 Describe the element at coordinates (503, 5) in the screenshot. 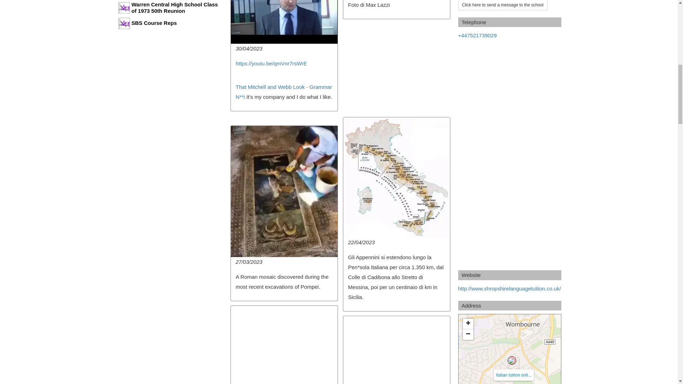

I see `Click here to send a message to the school` at that location.